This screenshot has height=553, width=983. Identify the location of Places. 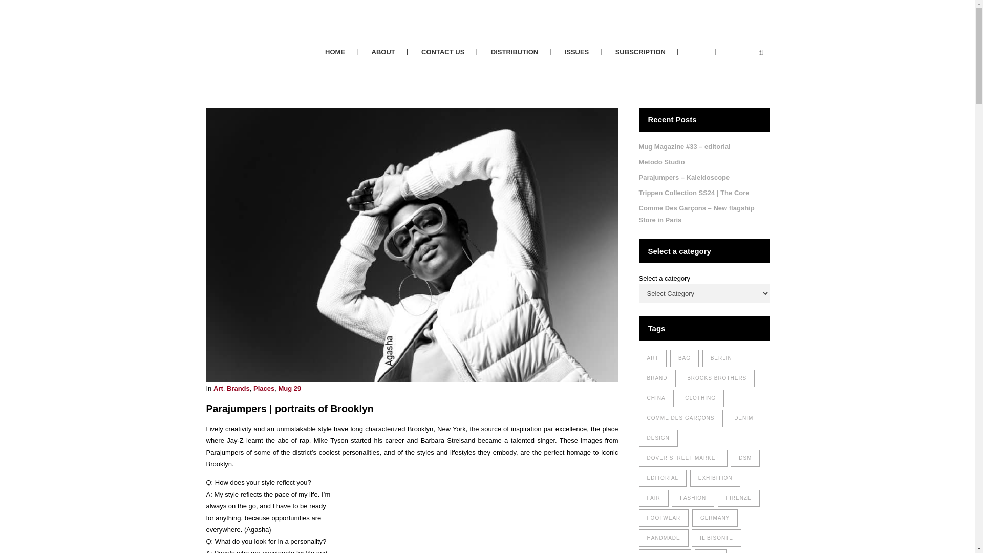
(264, 388).